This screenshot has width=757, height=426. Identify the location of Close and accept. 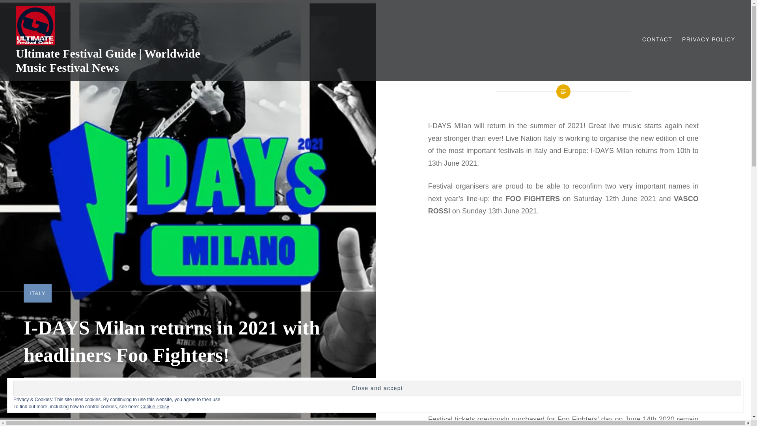
(377, 388).